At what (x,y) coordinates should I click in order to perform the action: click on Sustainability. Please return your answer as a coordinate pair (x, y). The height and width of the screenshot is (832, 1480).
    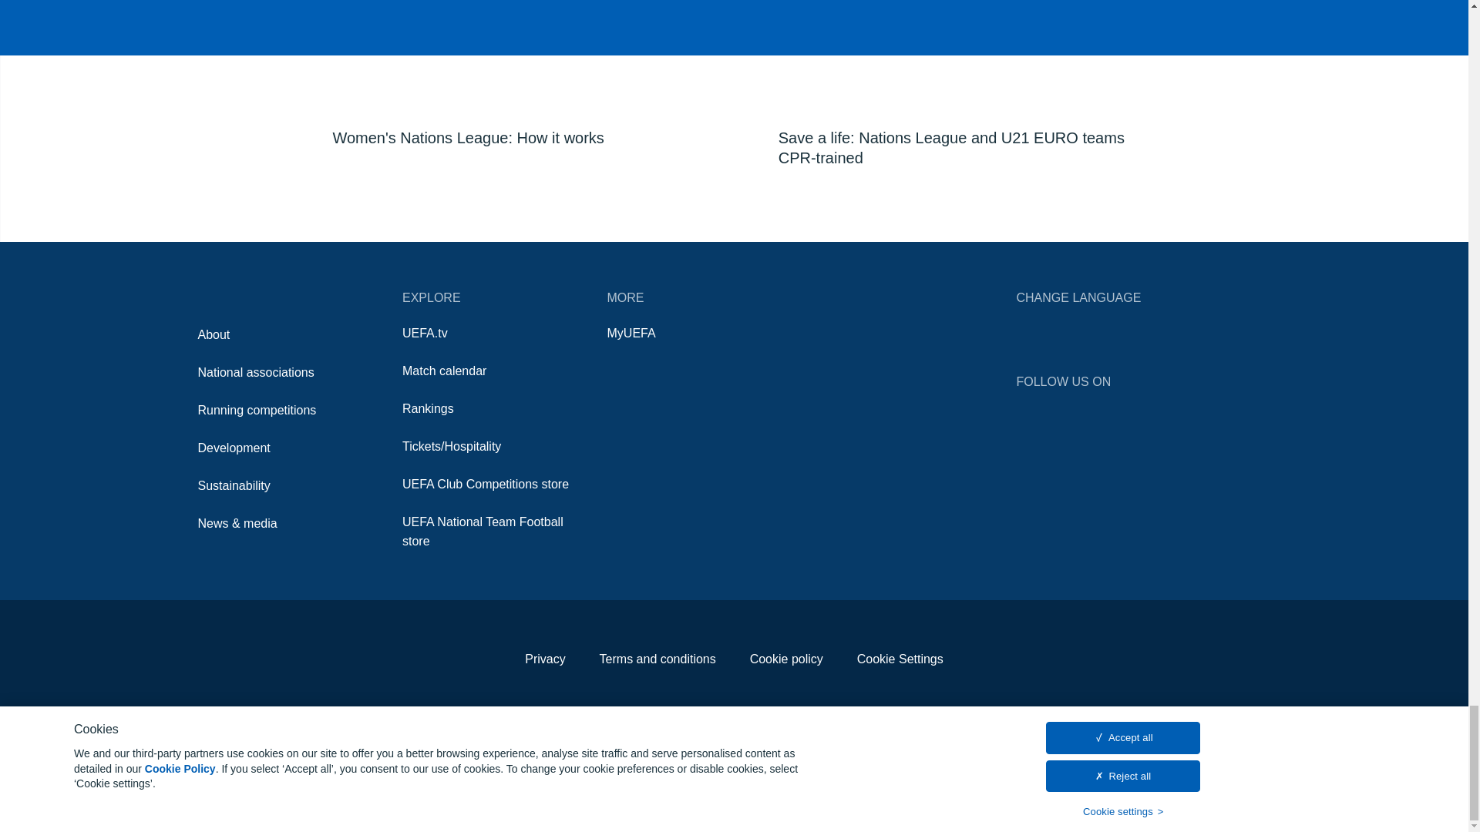
    Looking at the image, I should click on (233, 485).